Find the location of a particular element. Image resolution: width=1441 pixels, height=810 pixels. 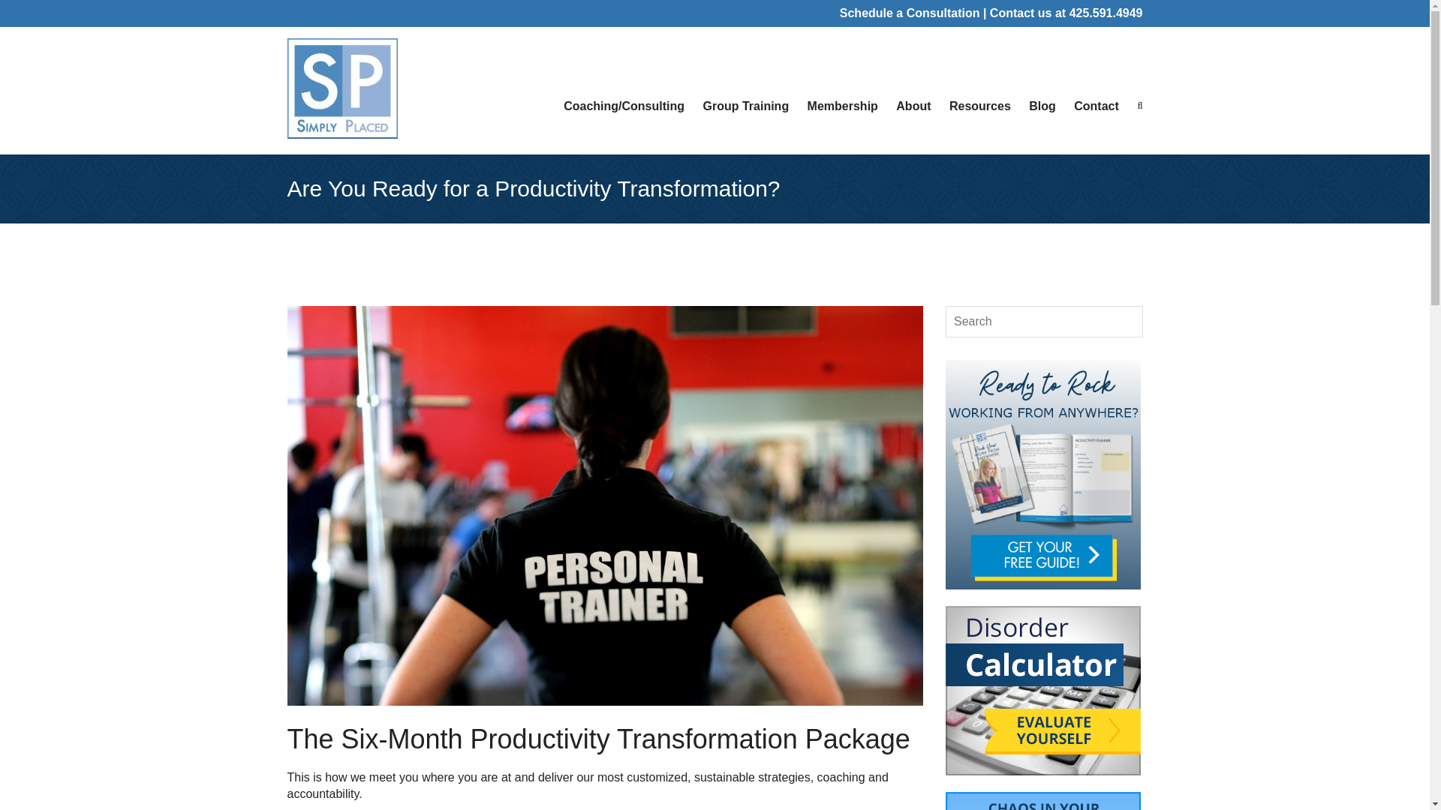

Contact is located at coordinates (1093, 106).